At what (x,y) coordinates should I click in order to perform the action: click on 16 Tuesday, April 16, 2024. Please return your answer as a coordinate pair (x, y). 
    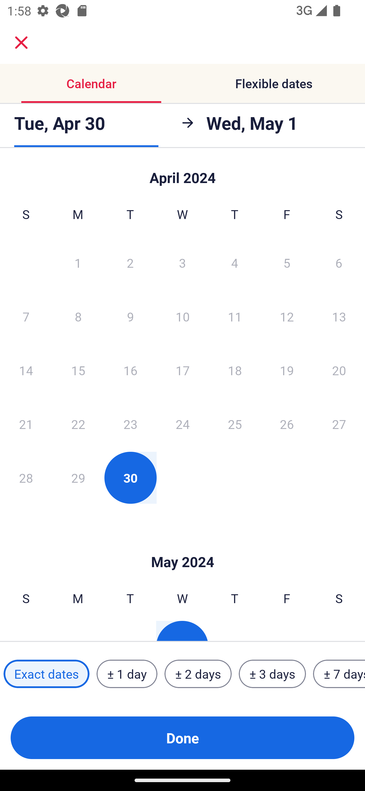
    Looking at the image, I should click on (130, 370).